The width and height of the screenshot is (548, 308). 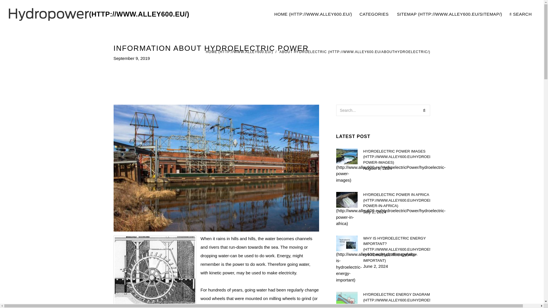 What do you see at coordinates (99, 14) in the screenshot?
I see `Hydropower` at bounding box center [99, 14].